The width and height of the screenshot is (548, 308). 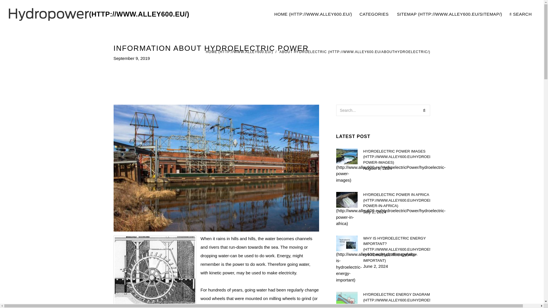 What do you see at coordinates (99, 14) in the screenshot?
I see `Hydropower` at bounding box center [99, 14].